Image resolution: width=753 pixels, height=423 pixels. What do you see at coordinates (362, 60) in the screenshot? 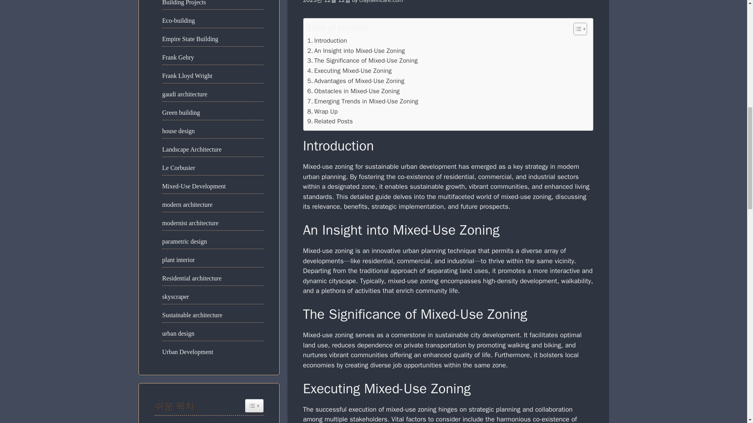
I see `The Significance of Mixed-Use Zoning` at bounding box center [362, 60].